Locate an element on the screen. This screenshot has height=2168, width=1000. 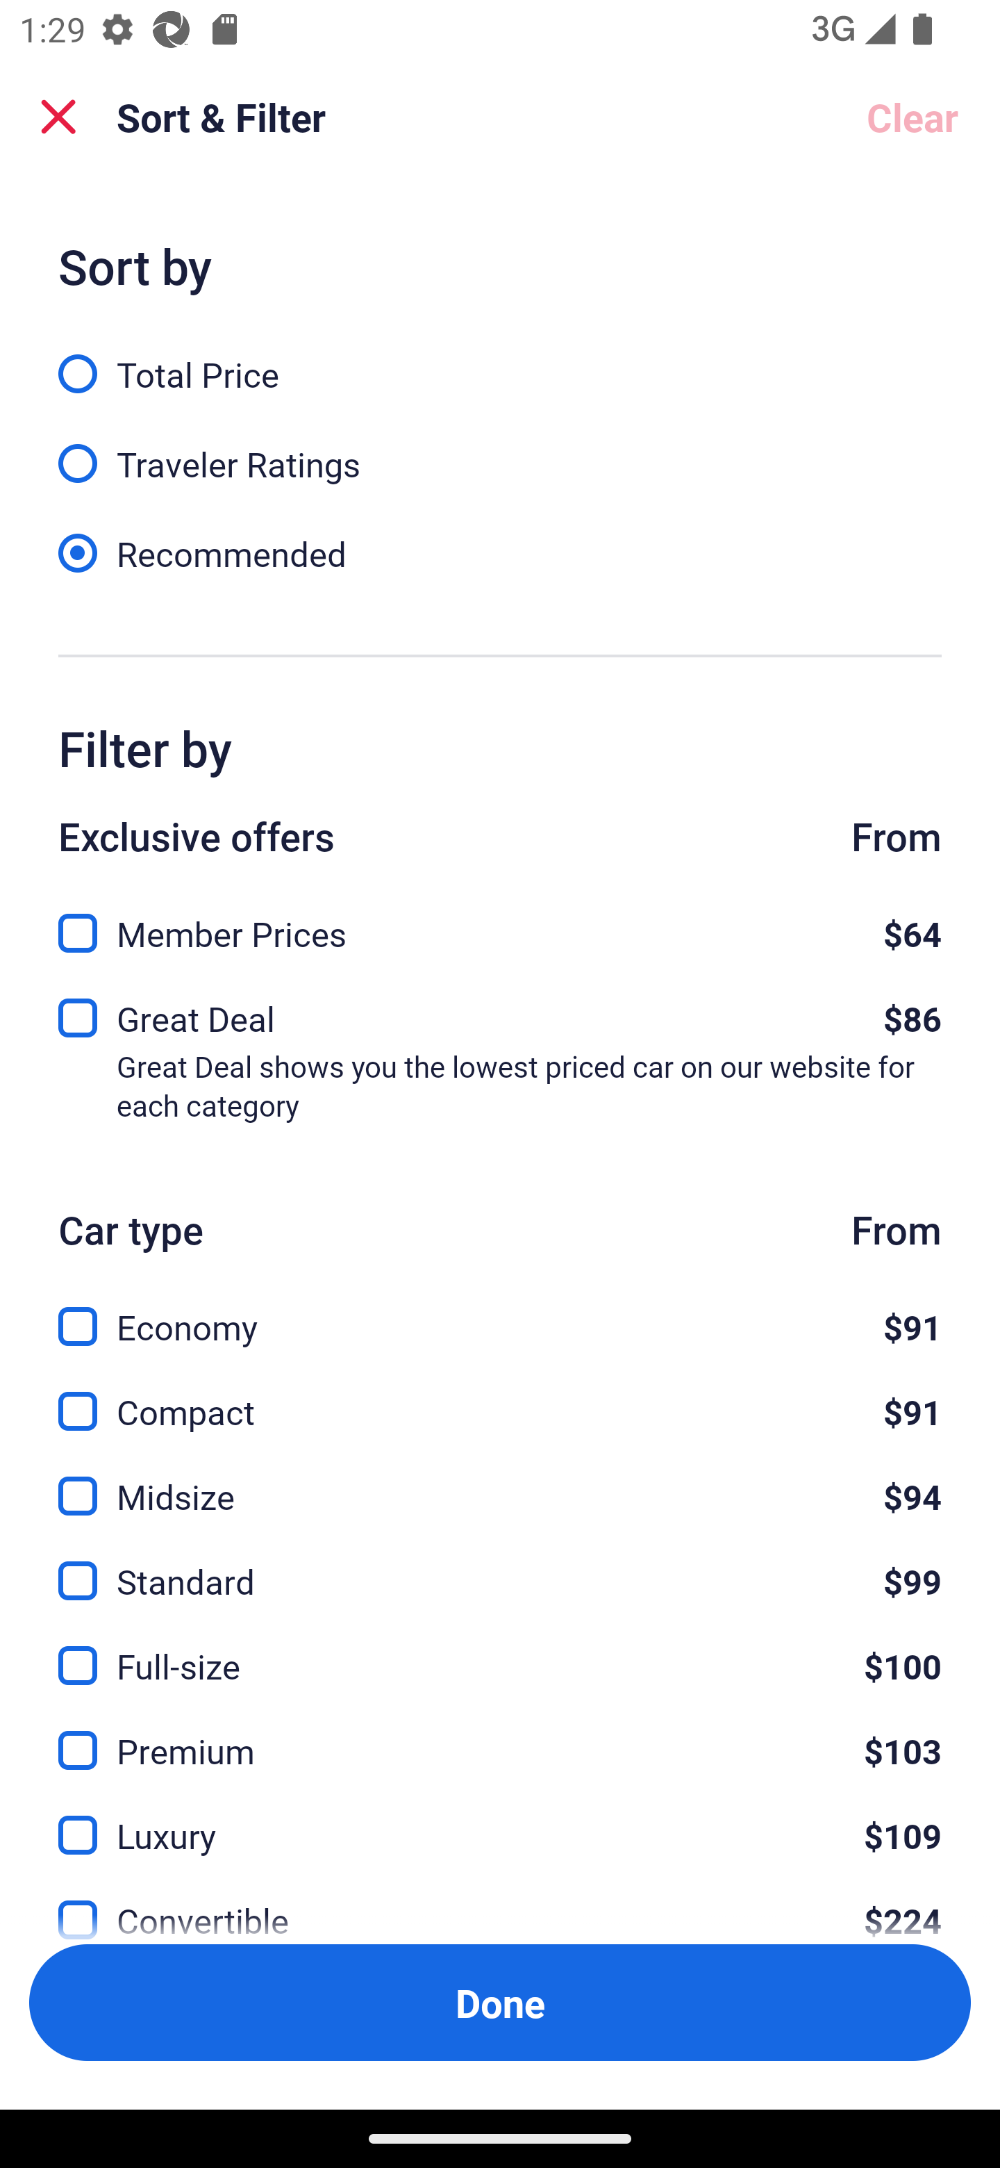
Close Sort and Filter is located at coordinates (58, 117).